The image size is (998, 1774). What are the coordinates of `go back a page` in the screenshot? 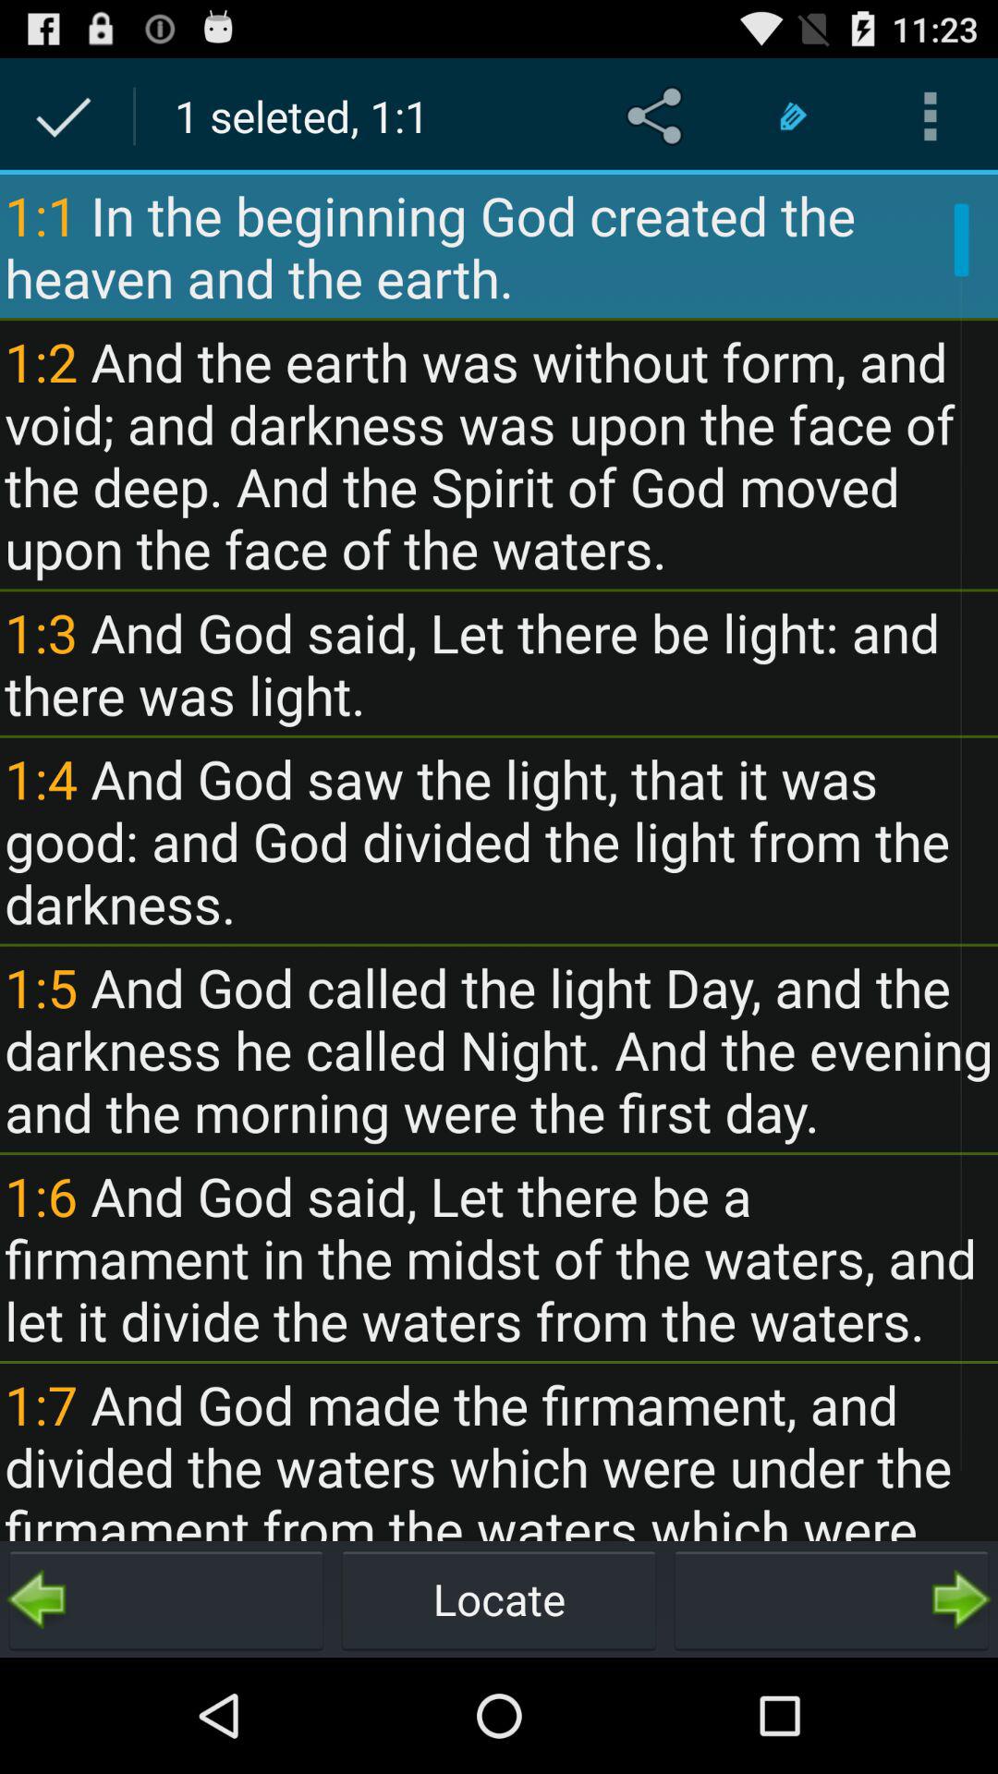 It's located at (166, 1599).